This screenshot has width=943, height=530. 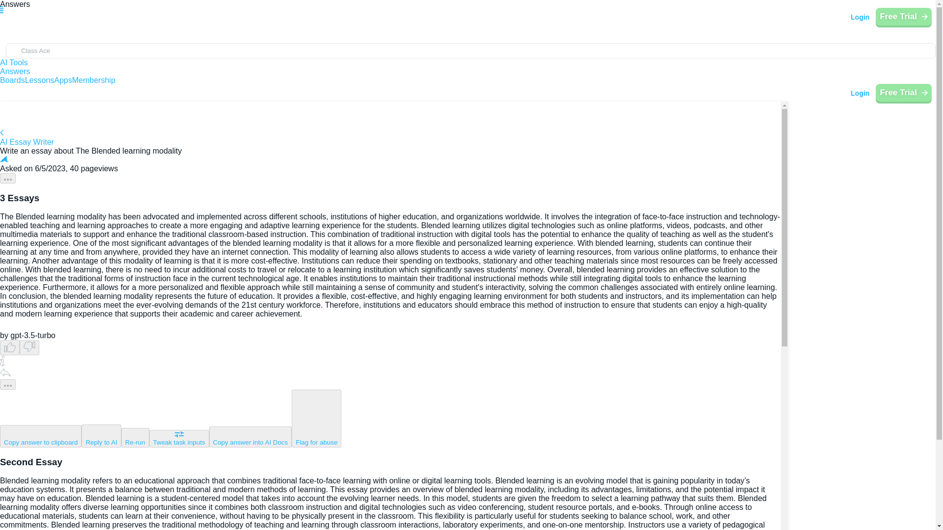 I want to click on Open Menu, so click(x=13, y=14).